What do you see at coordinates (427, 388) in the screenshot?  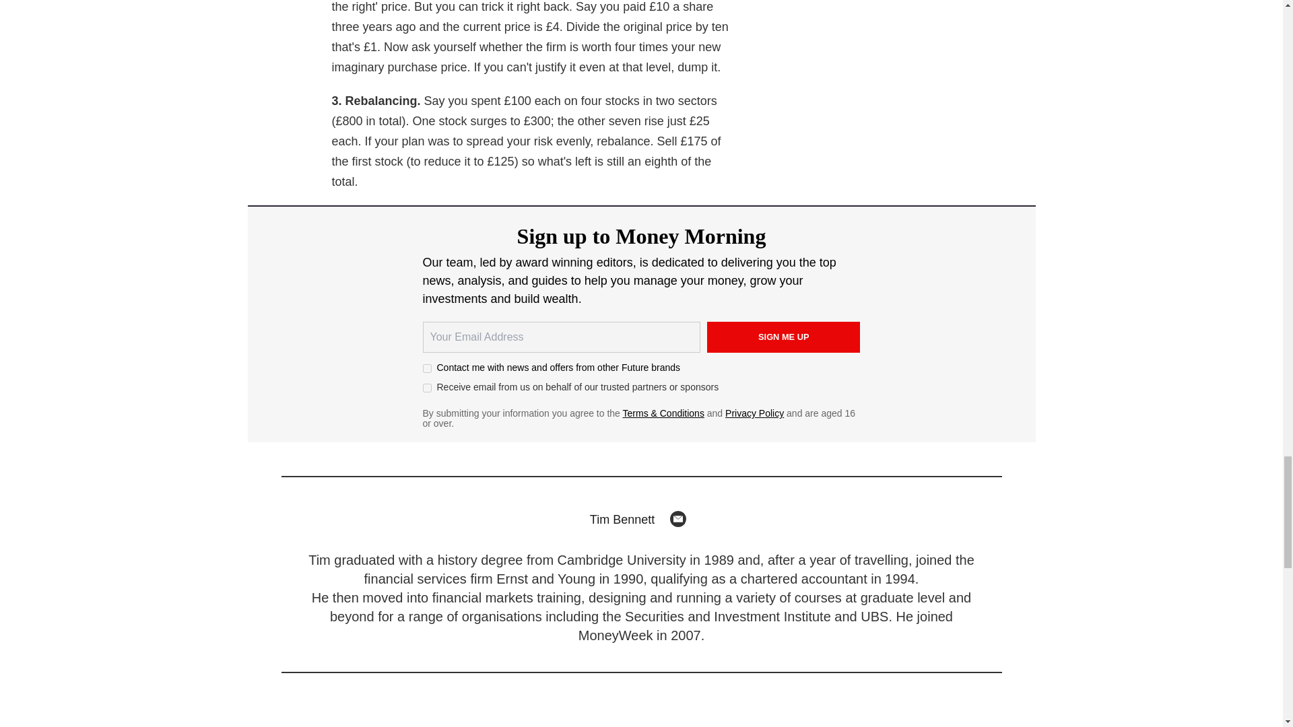 I see `on` at bounding box center [427, 388].